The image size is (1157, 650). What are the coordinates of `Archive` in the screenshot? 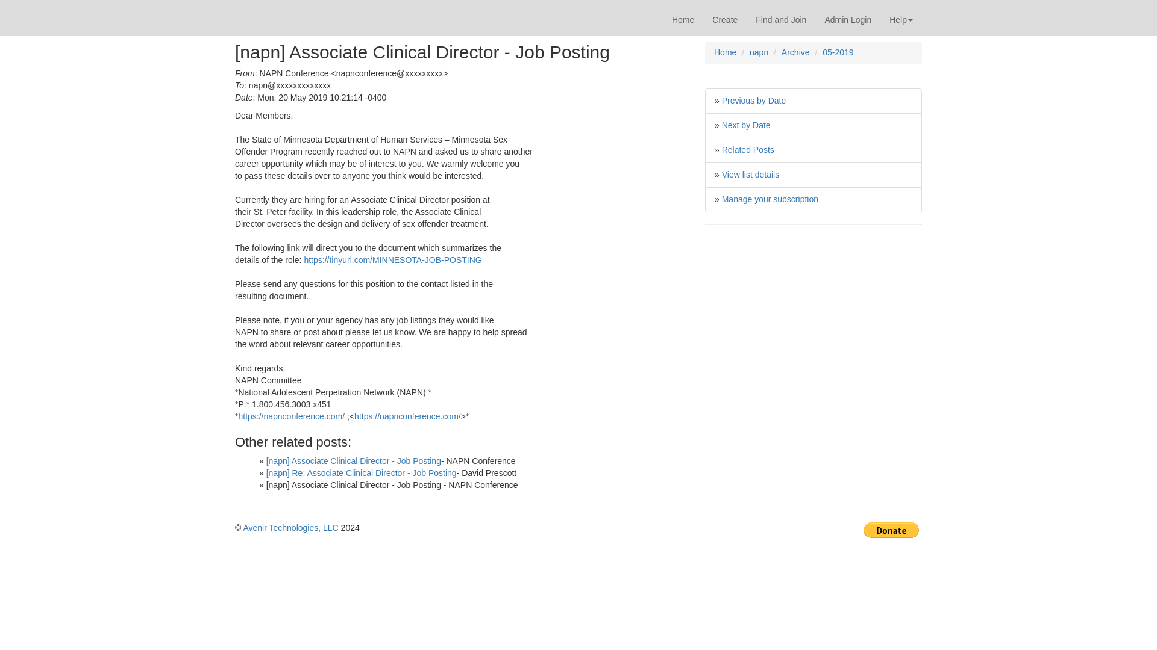 It's located at (795, 52).